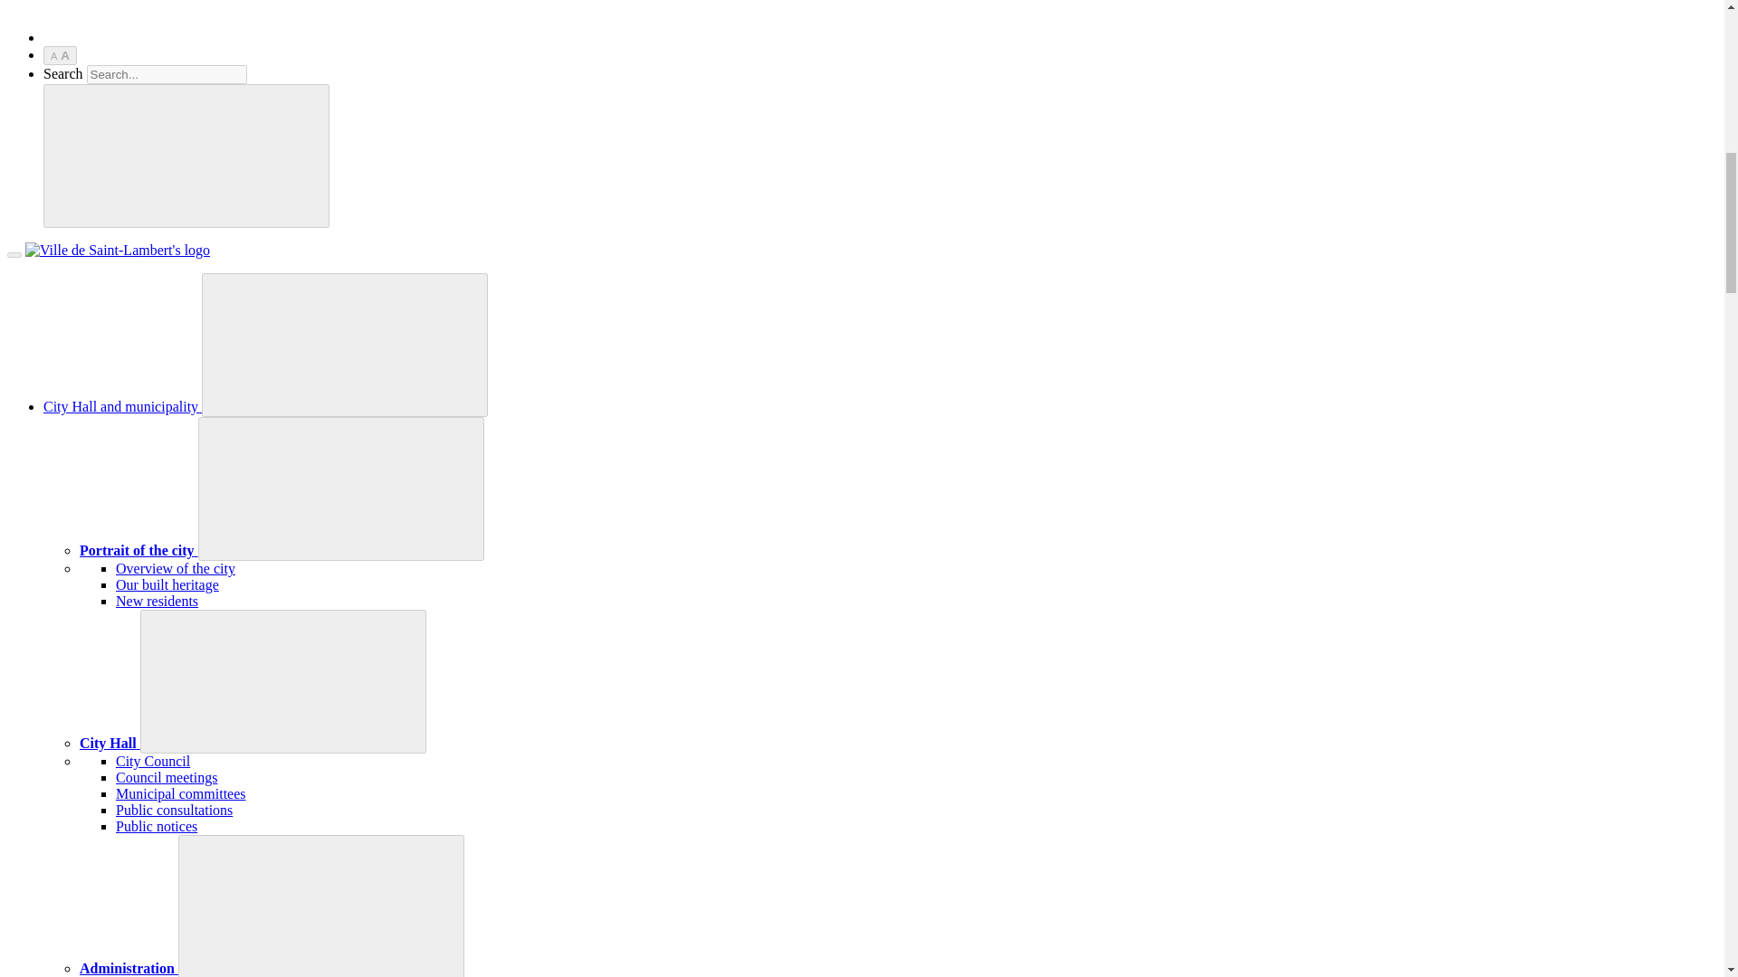 This screenshot has width=1738, height=977. Describe the element at coordinates (174, 809) in the screenshot. I see `Public consultations` at that location.